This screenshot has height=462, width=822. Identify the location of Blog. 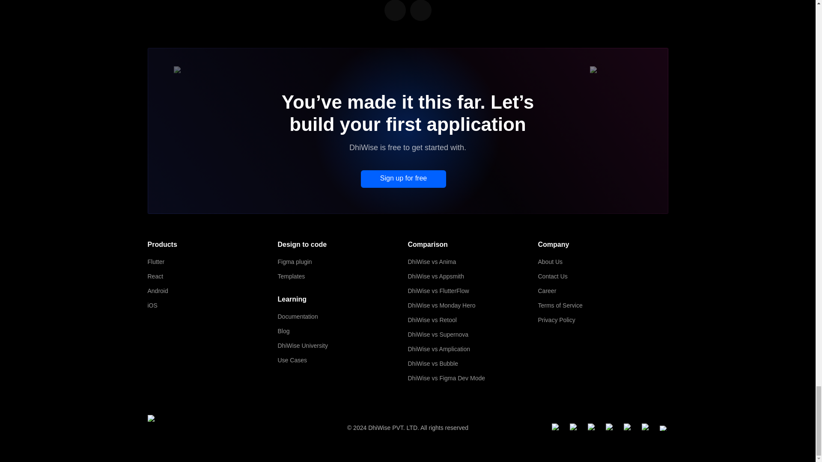
(342, 331).